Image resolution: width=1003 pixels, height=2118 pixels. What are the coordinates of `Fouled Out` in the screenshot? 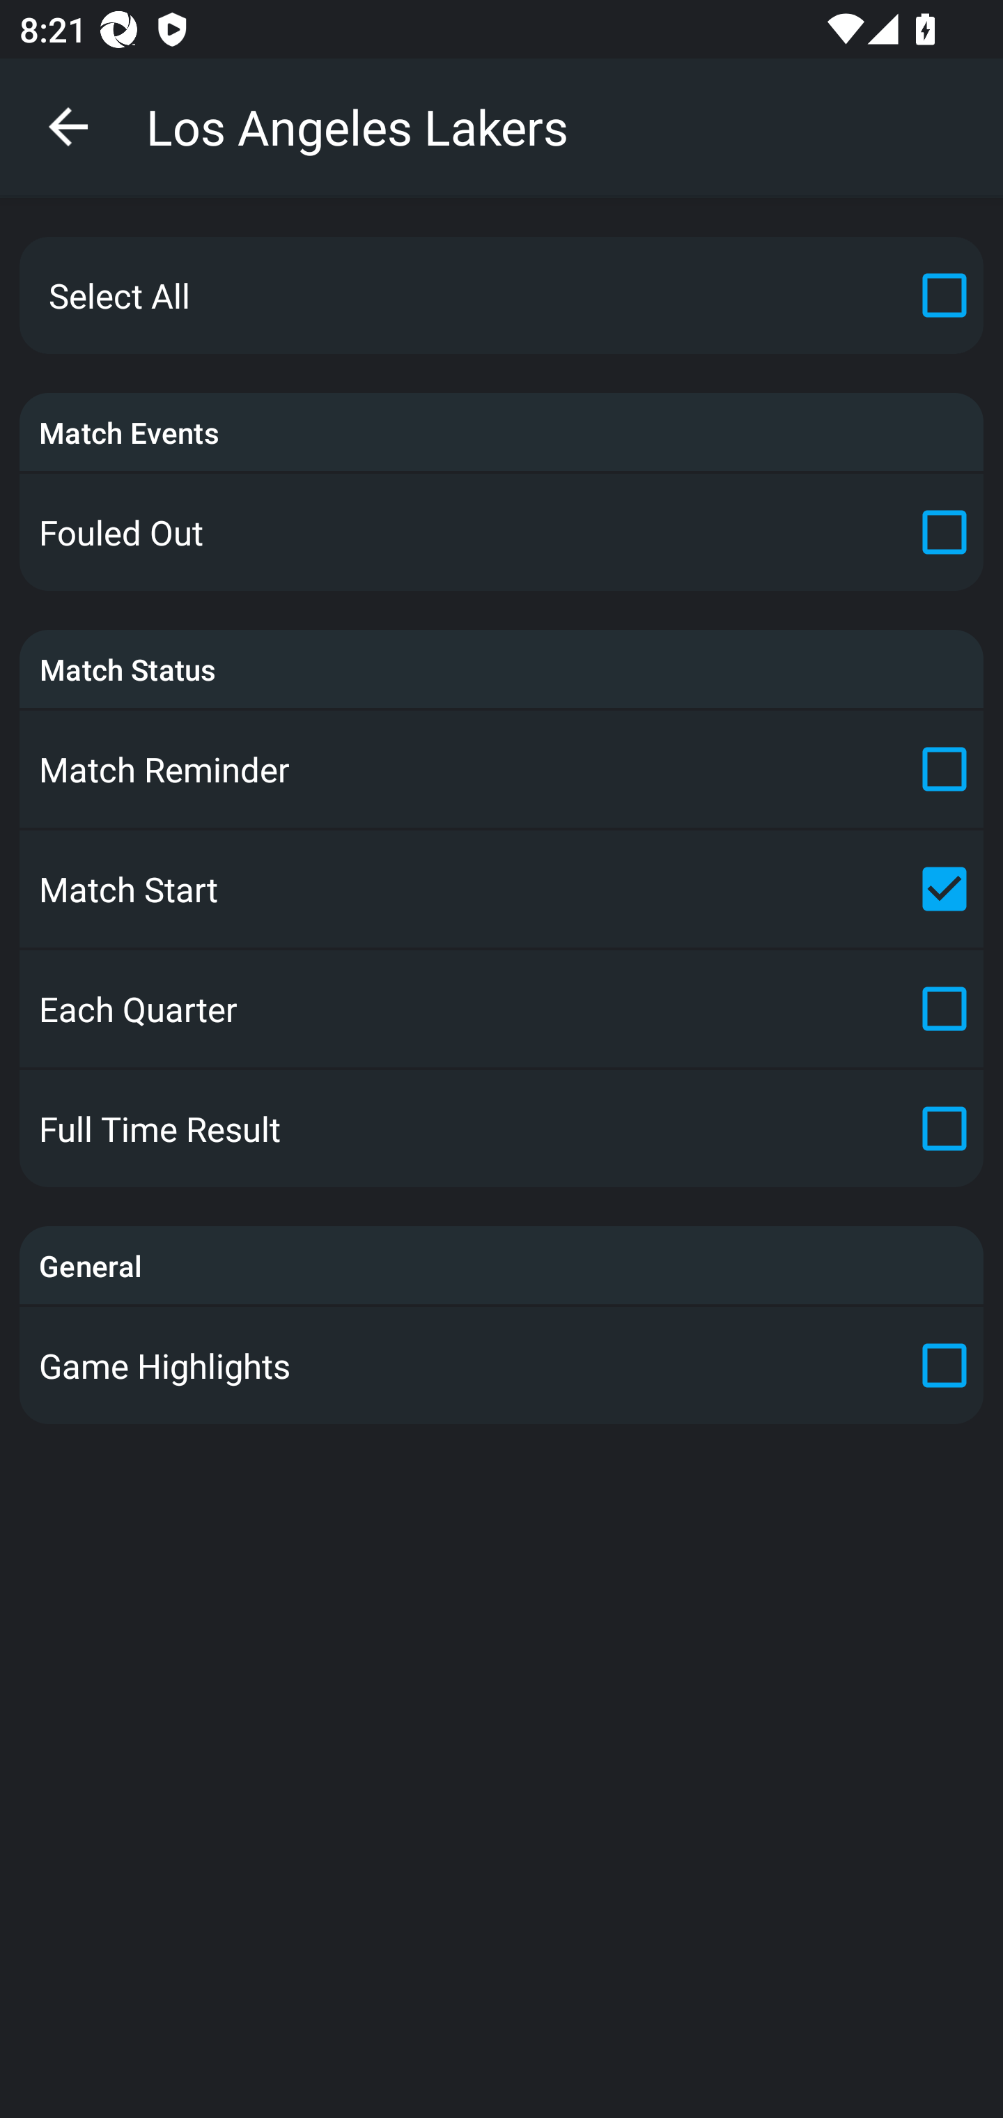 It's located at (501, 532).